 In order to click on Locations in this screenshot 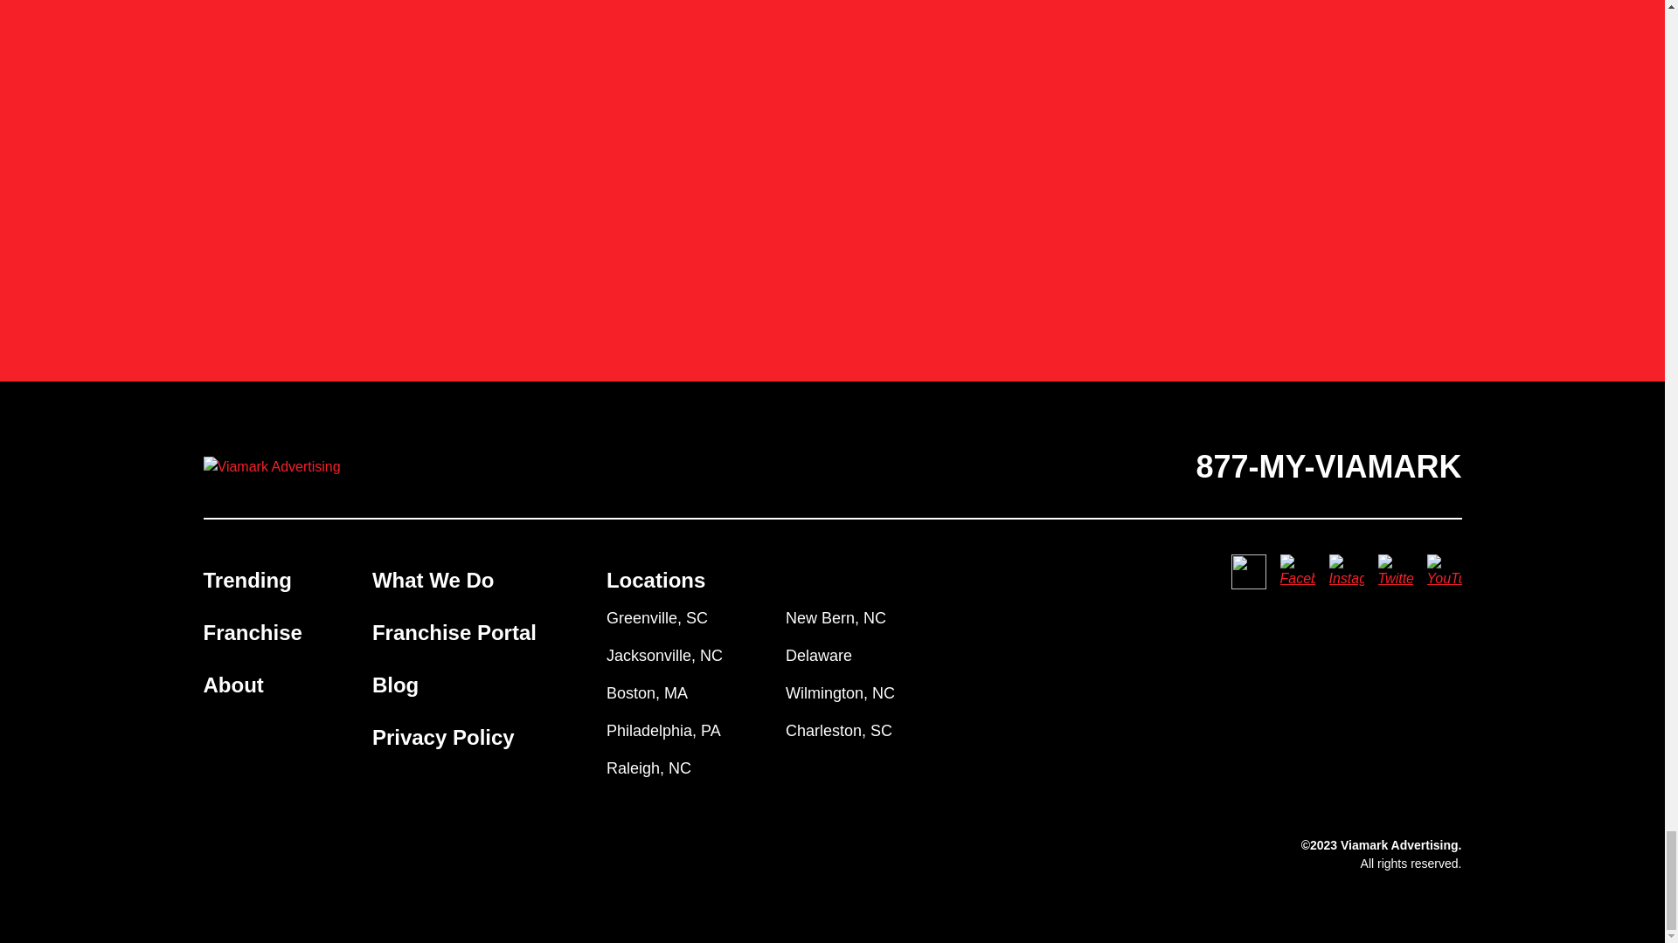, I will do `click(655, 581)`.